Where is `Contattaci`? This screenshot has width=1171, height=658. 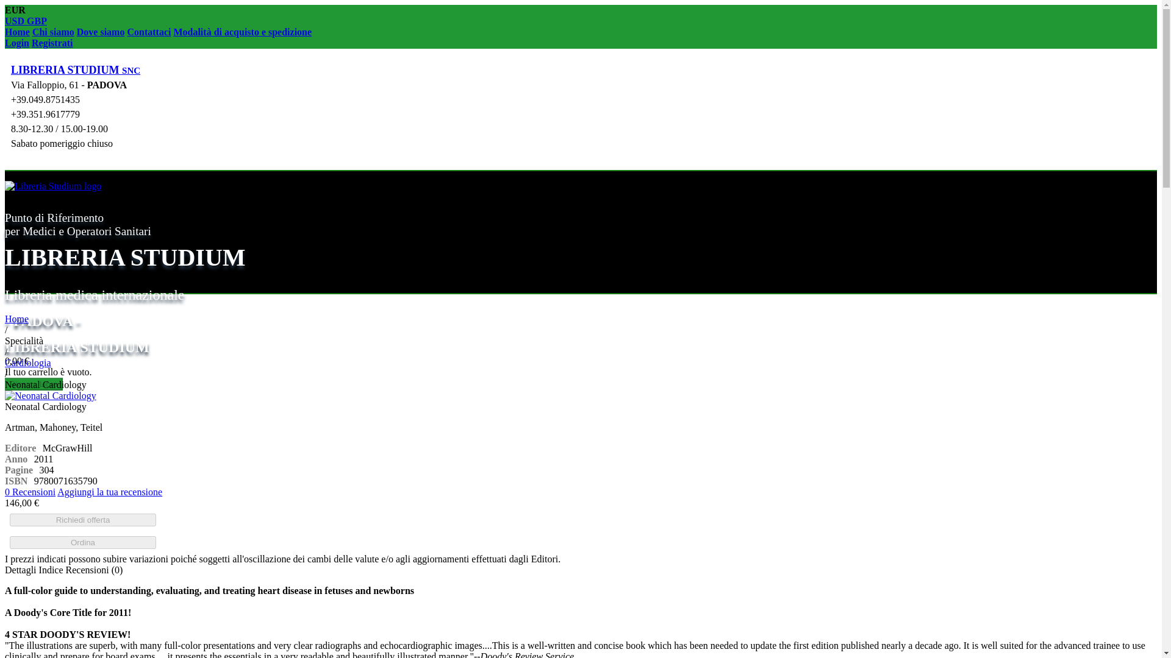
Contattaci is located at coordinates (149, 32).